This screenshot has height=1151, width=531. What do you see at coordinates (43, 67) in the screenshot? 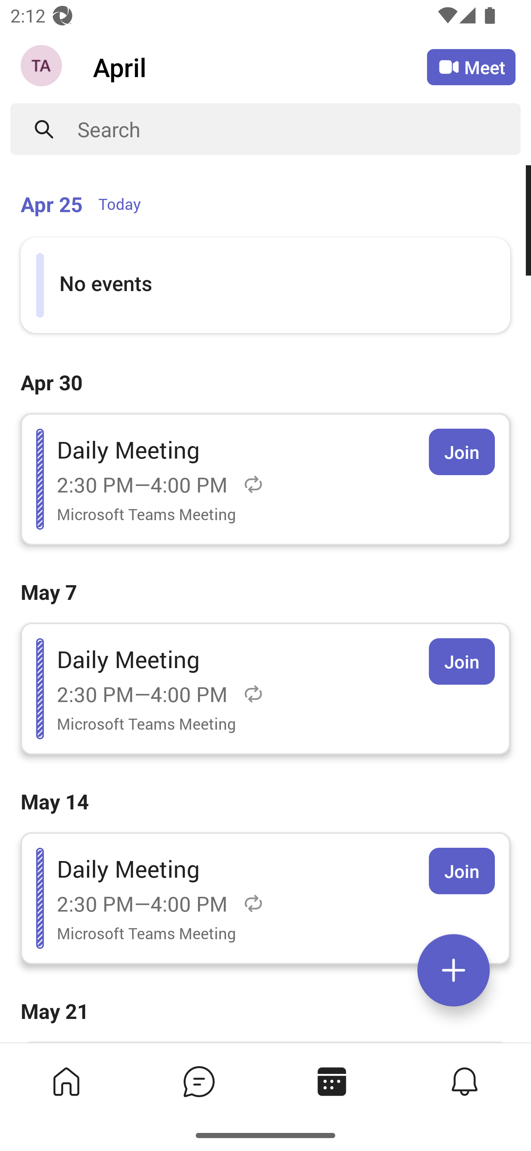
I see `Navigation` at bounding box center [43, 67].